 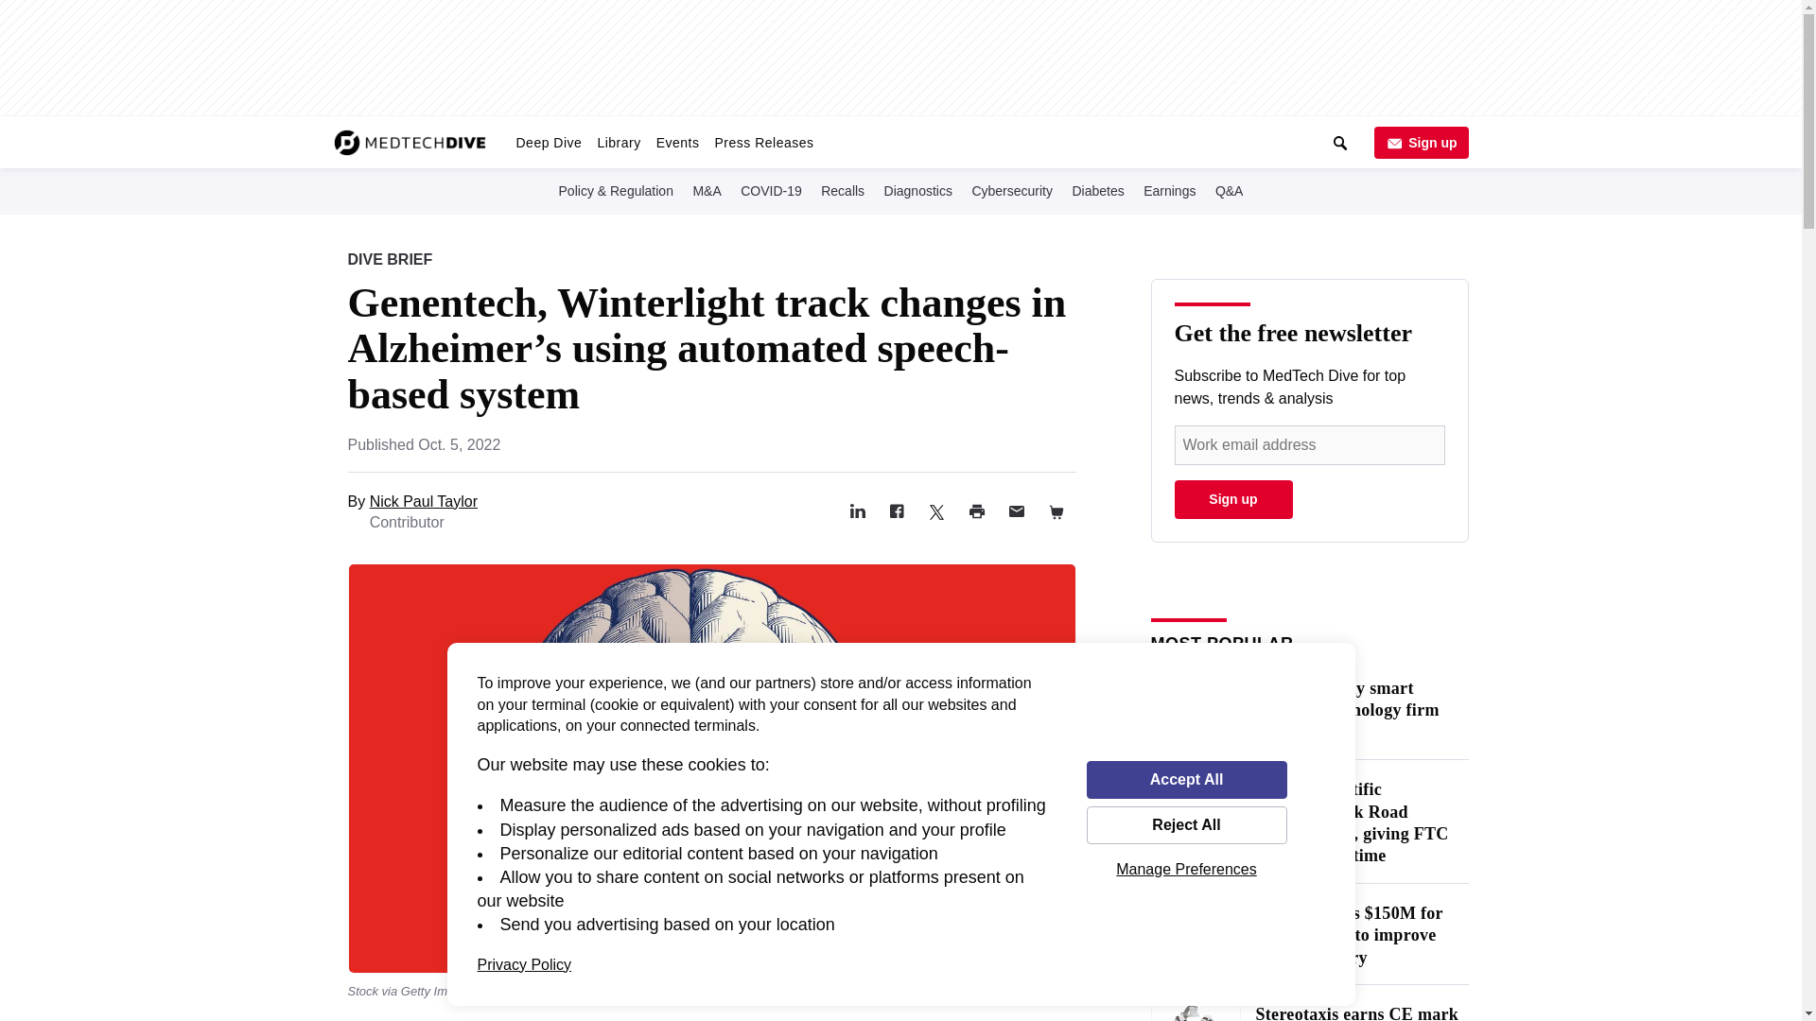 I want to click on COVID-19, so click(x=772, y=190).